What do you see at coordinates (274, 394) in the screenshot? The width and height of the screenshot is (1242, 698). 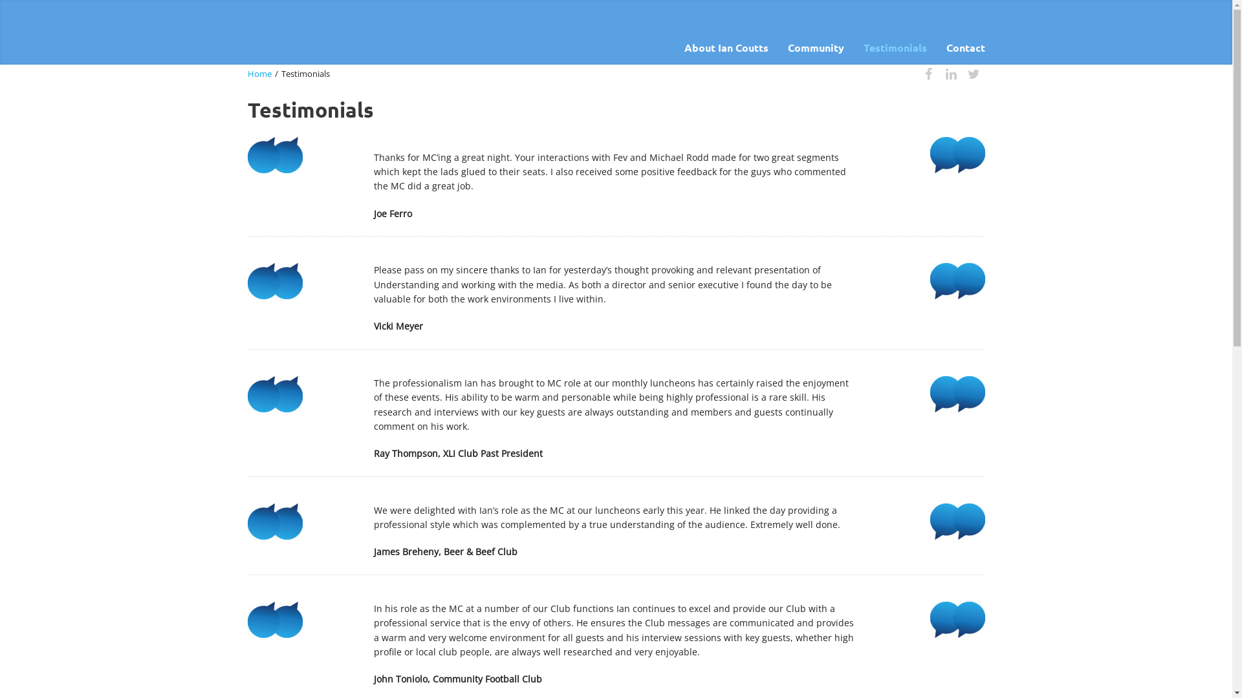 I see `ICC_quote marks1` at bounding box center [274, 394].